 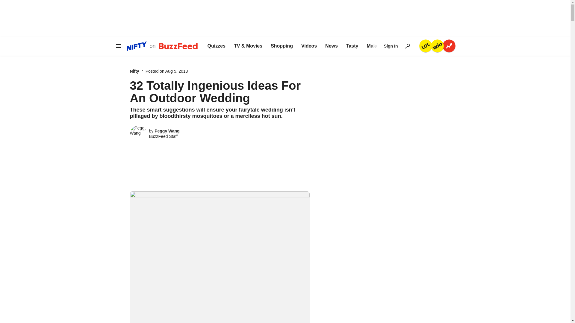 I want to click on Shopping, so click(x=282, y=46).